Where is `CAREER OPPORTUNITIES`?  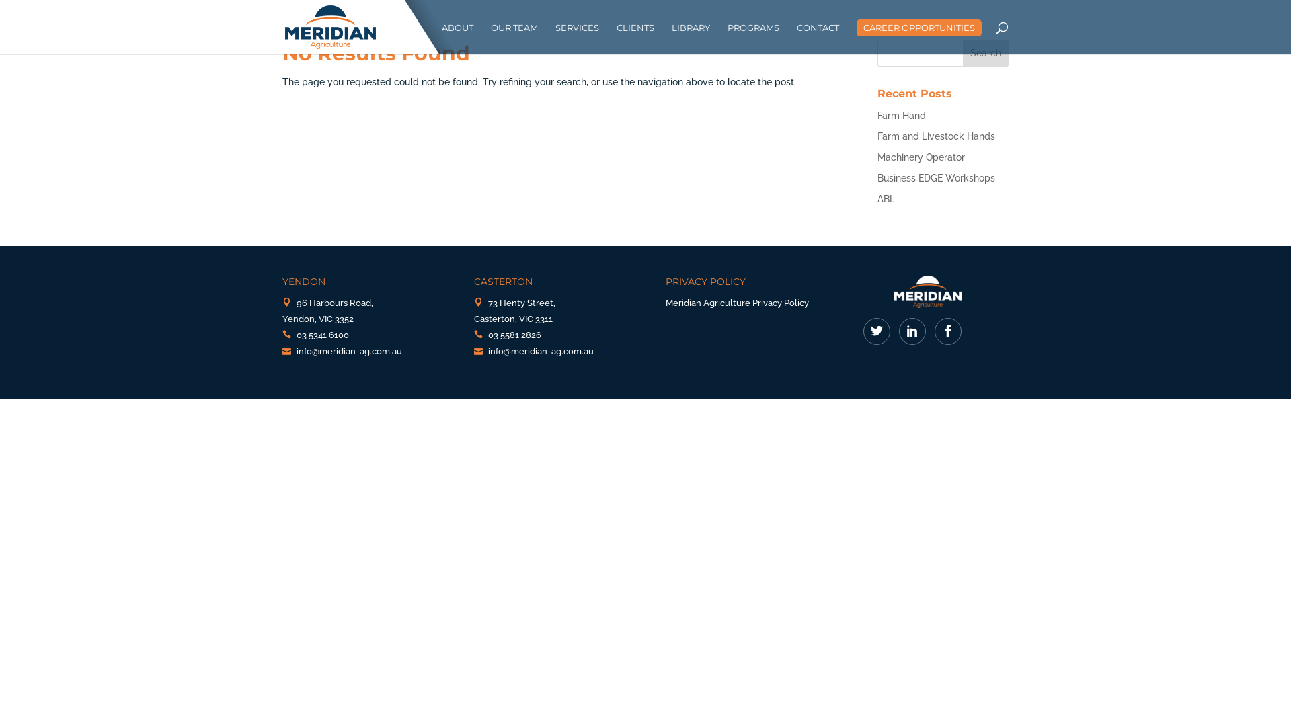 CAREER OPPORTUNITIES is located at coordinates (919, 28).